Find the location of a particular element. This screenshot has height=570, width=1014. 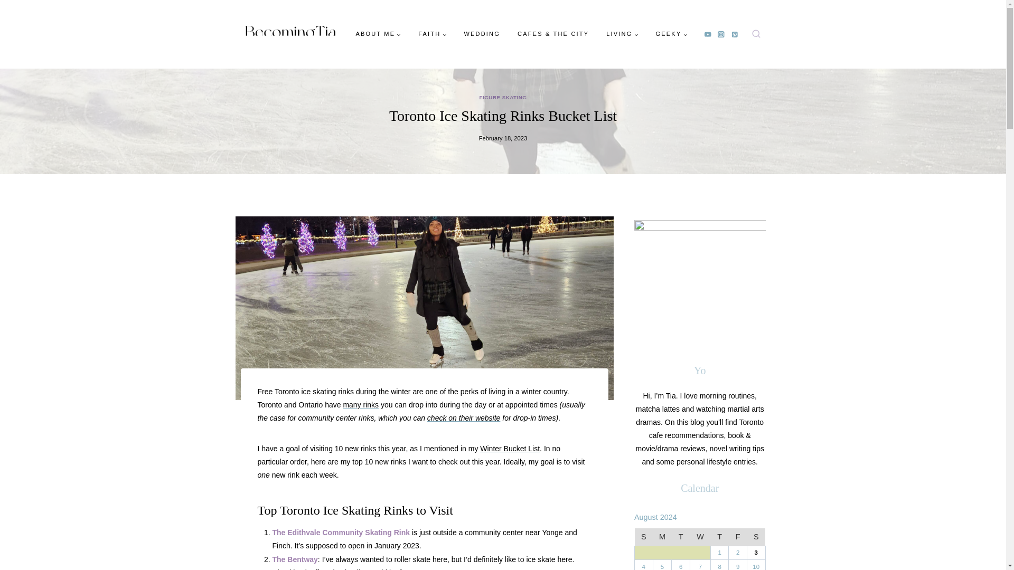

FIGURE SKATING is located at coordinates (503, 97).